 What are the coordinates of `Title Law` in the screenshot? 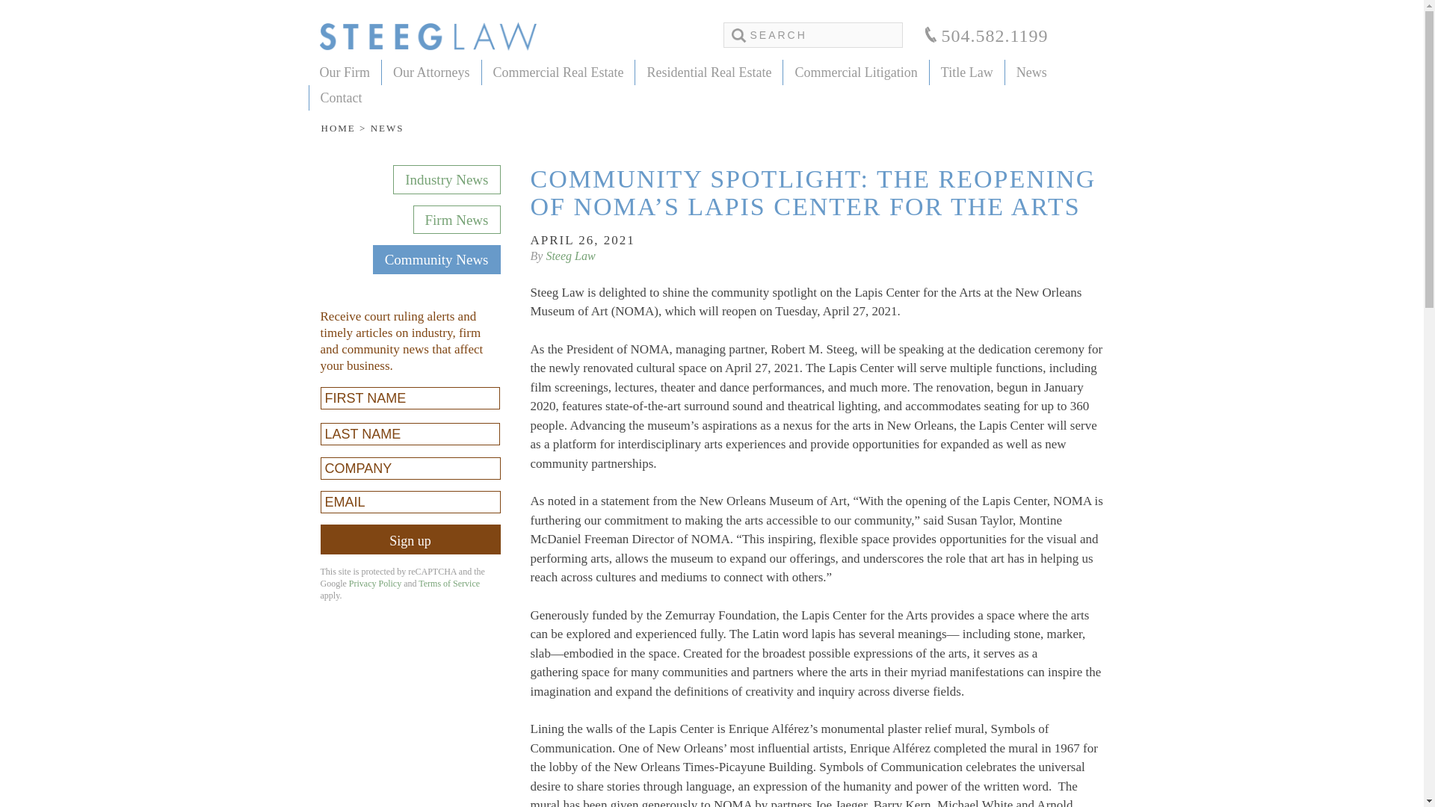 It's located at (967, 72).